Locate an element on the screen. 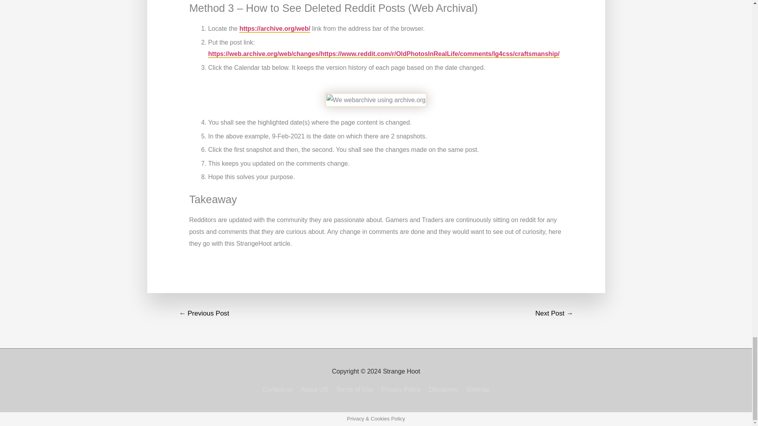  Disclaimer is located at coordinates (443, 389).